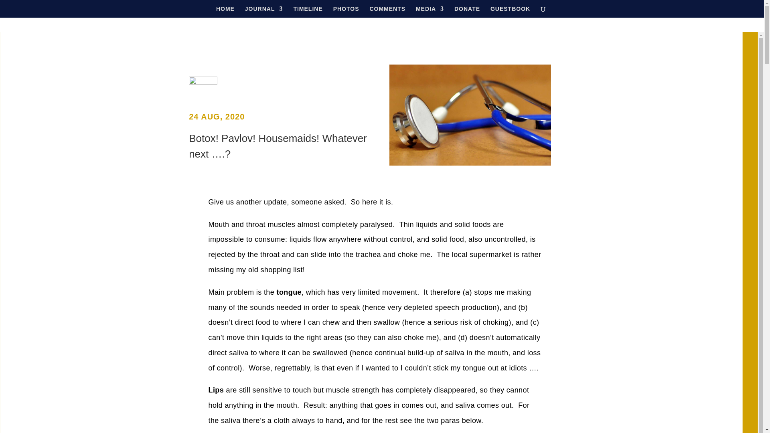 Image resolution: width=770 pixels, height=433 pixels. I want to click on HOME, so click(225, 12).